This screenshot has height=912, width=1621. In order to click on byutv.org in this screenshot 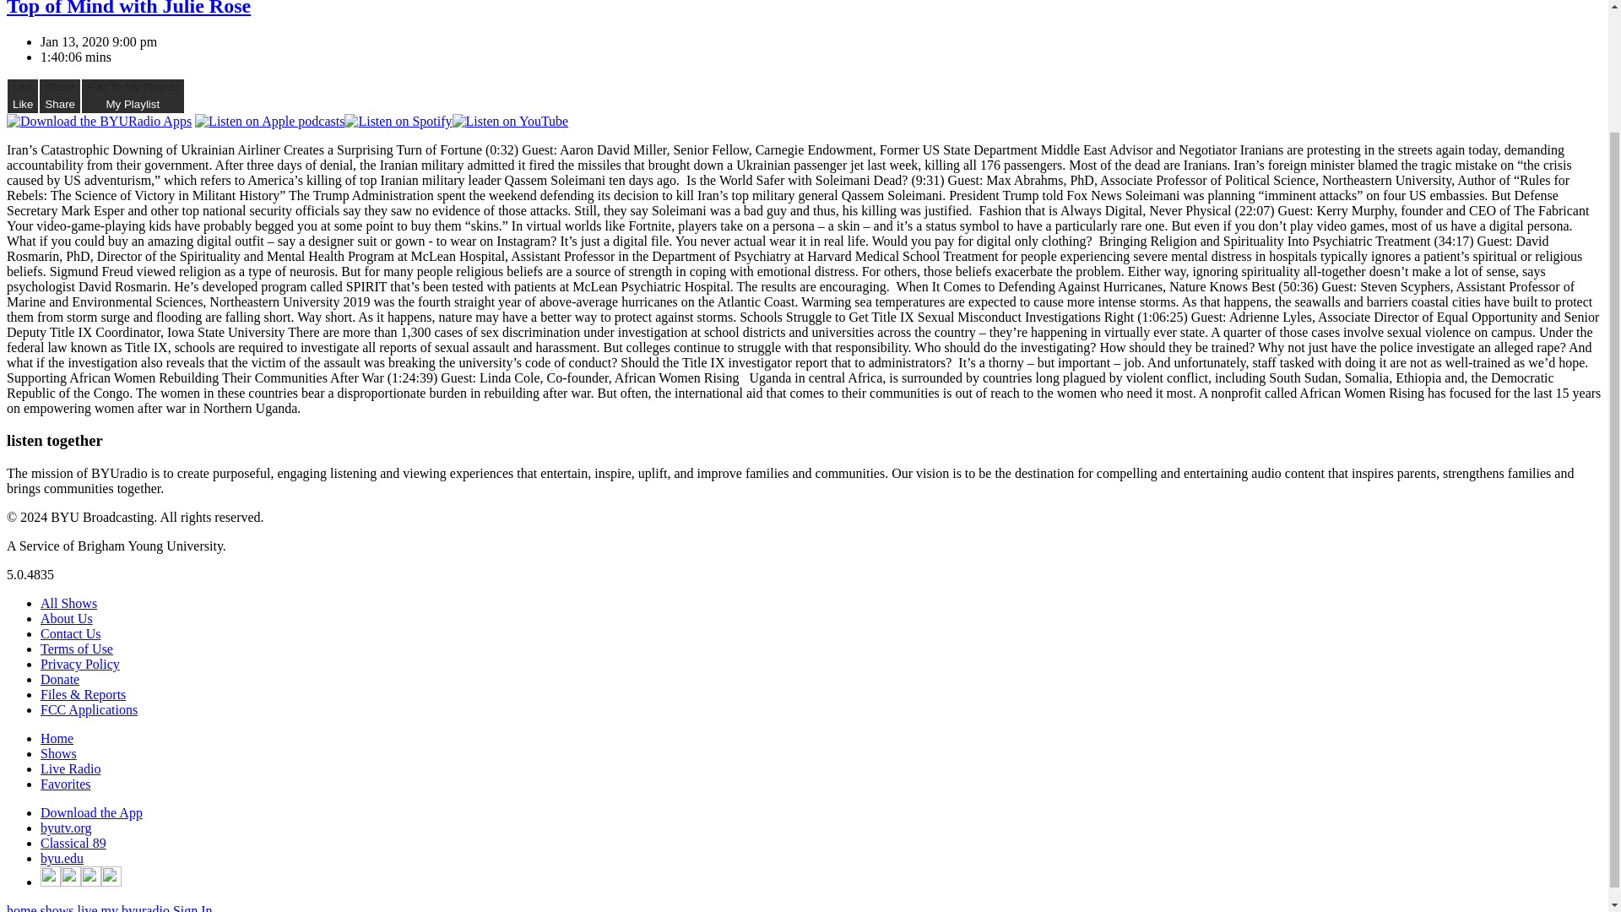, I will do `click(66, 828)`.